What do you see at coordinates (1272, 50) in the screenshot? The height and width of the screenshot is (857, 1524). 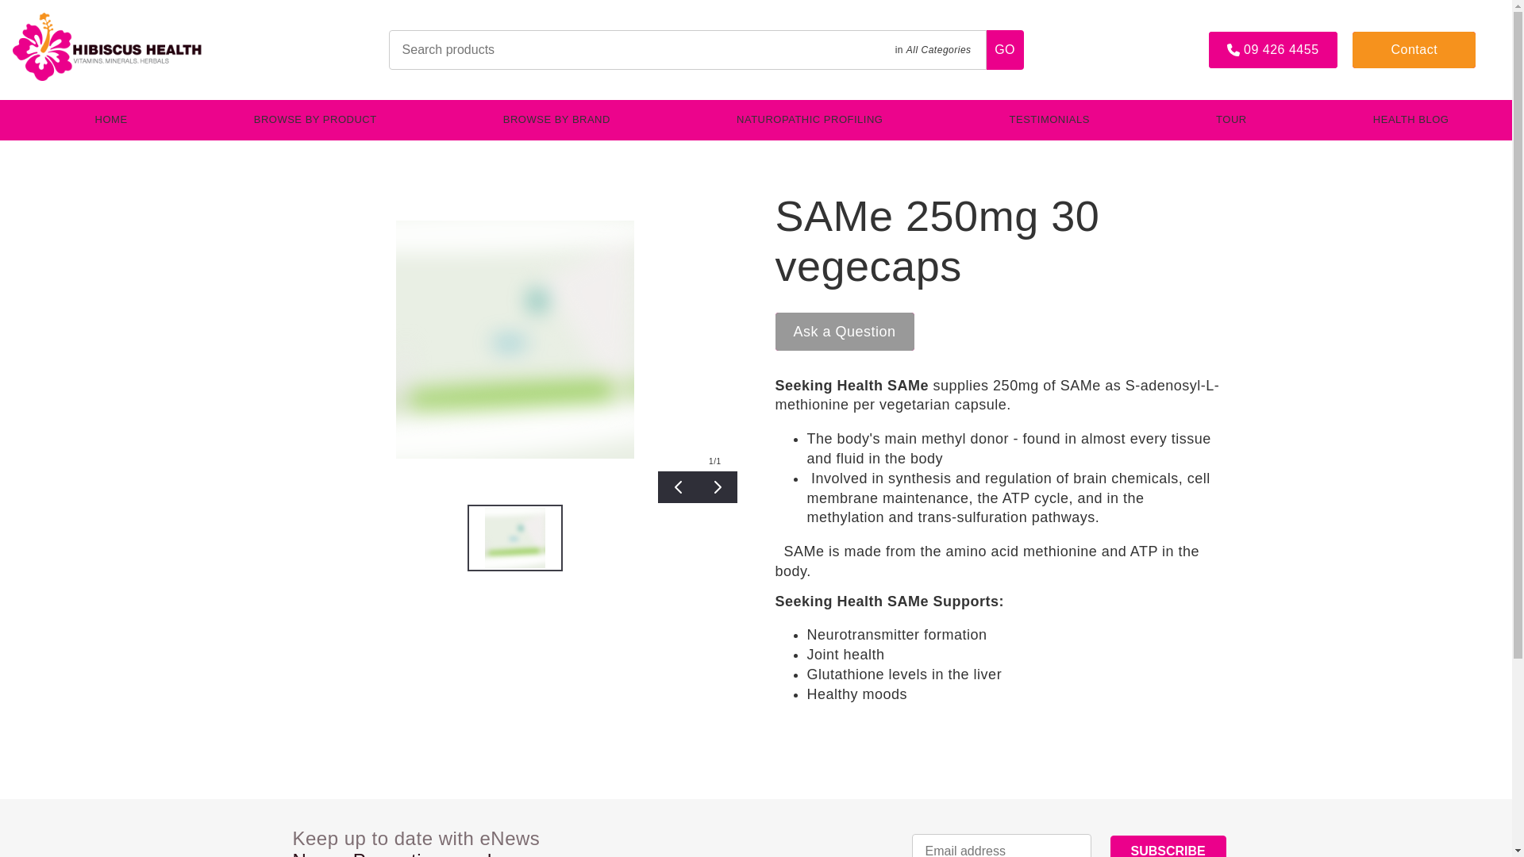 I see `Give us a call` at bounding box center [1272, 50].